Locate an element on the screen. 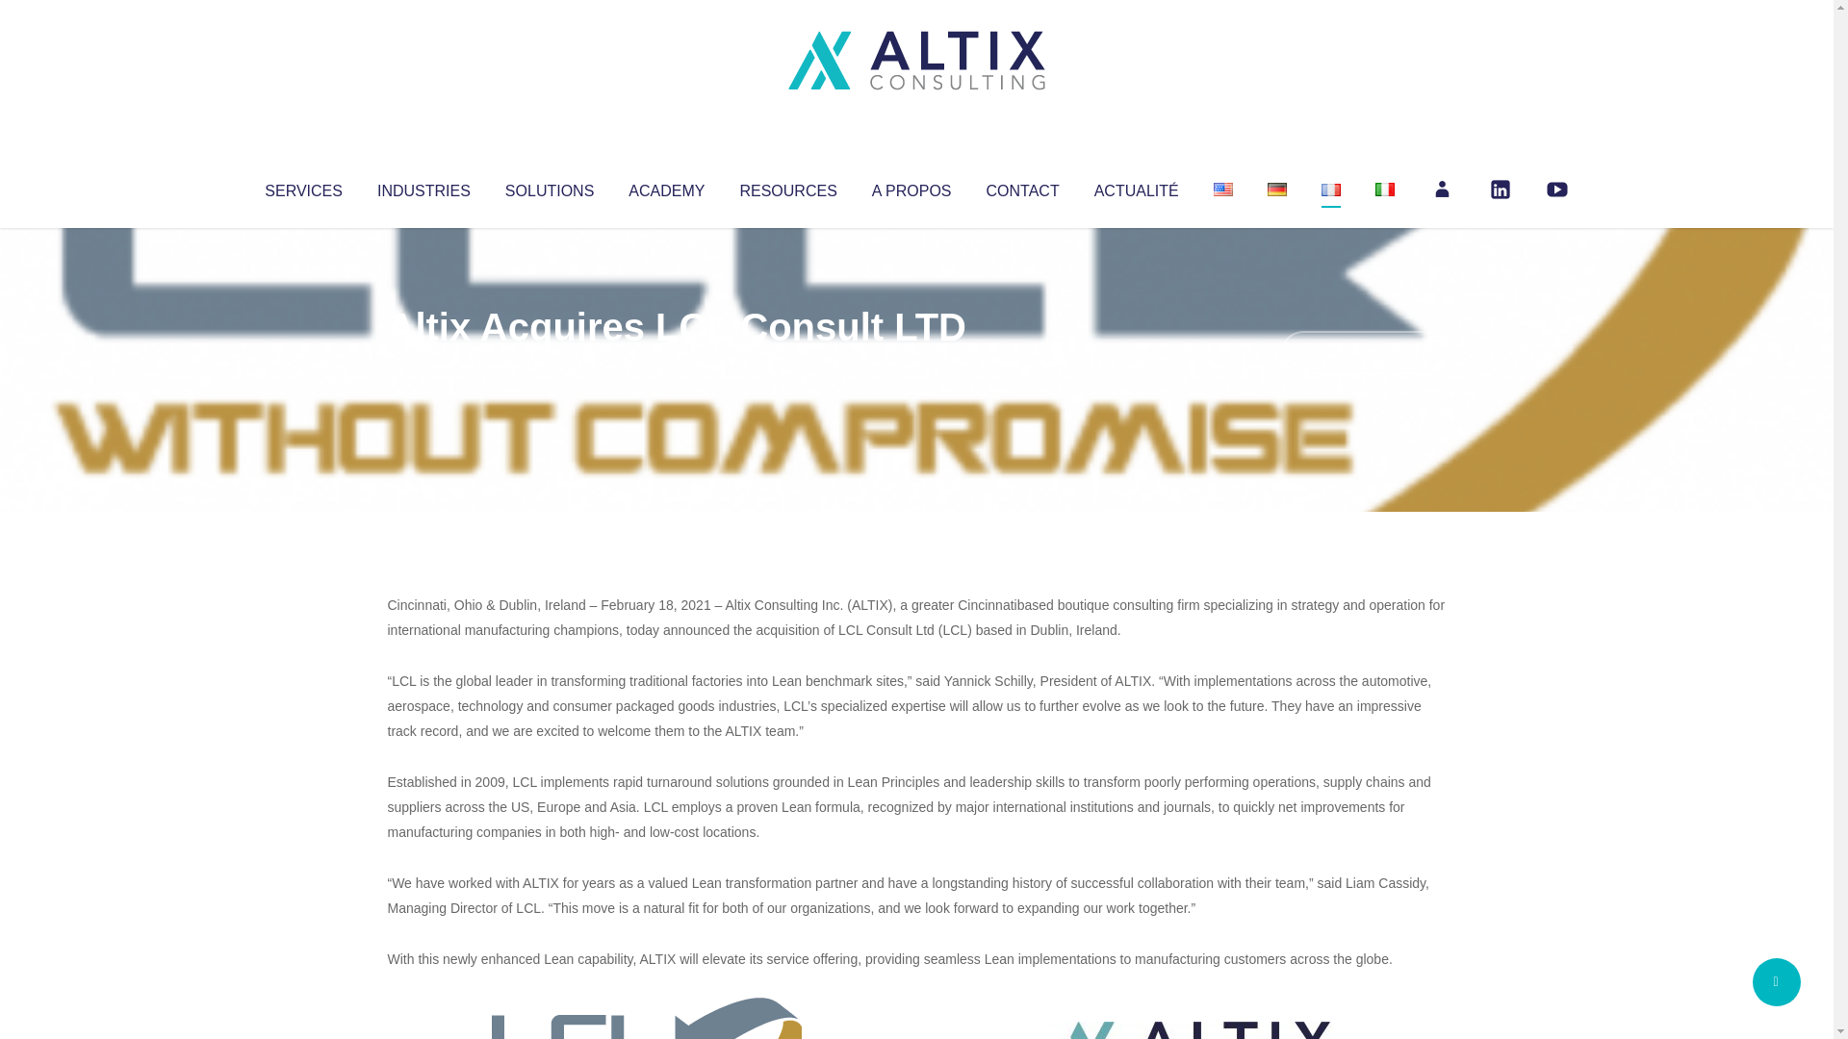  ACADEMY is located at coordinates (666, 187).